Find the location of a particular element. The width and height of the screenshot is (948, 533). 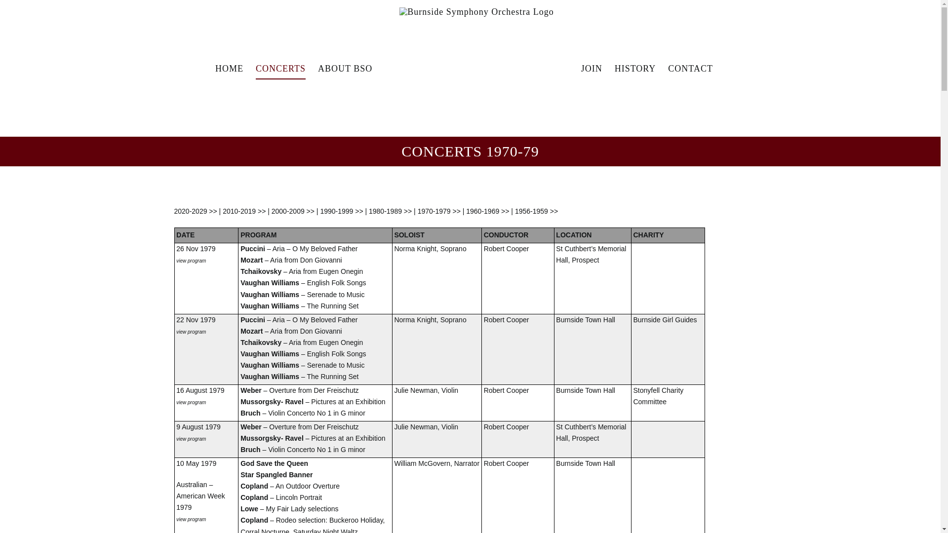

JOIN is located at coordinates (592, 69).